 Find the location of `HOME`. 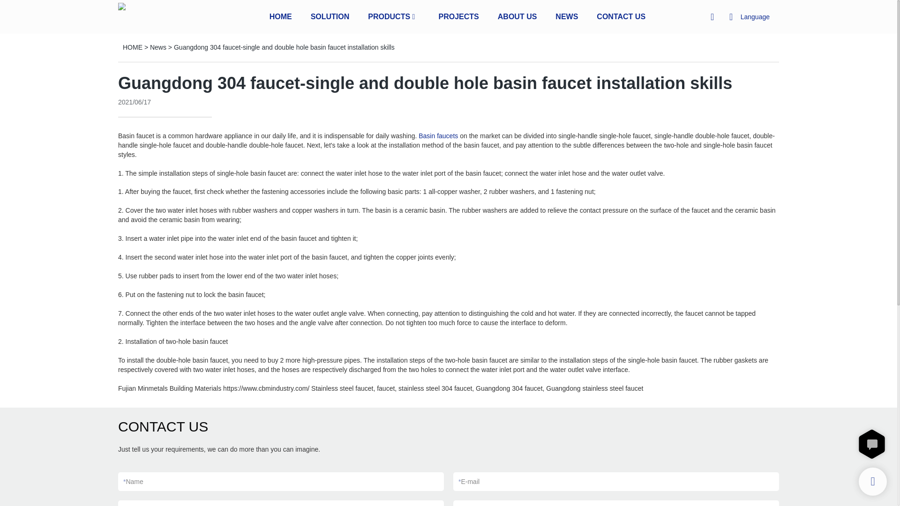

HOME is located at coordinates (280, 16).